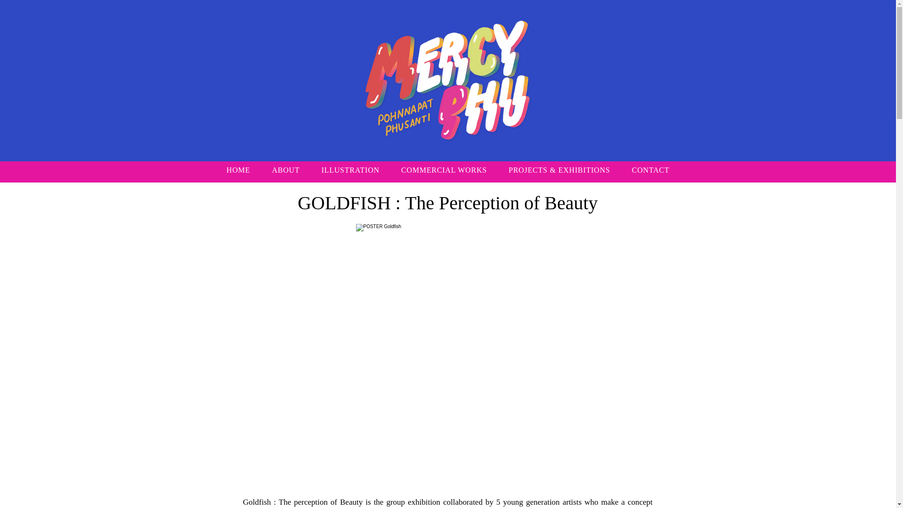 The image size is (903, 508). What do you see at coordinates (650, 170) in the screenshot?
I see `CONTACT` at bounding box center [650, 170].